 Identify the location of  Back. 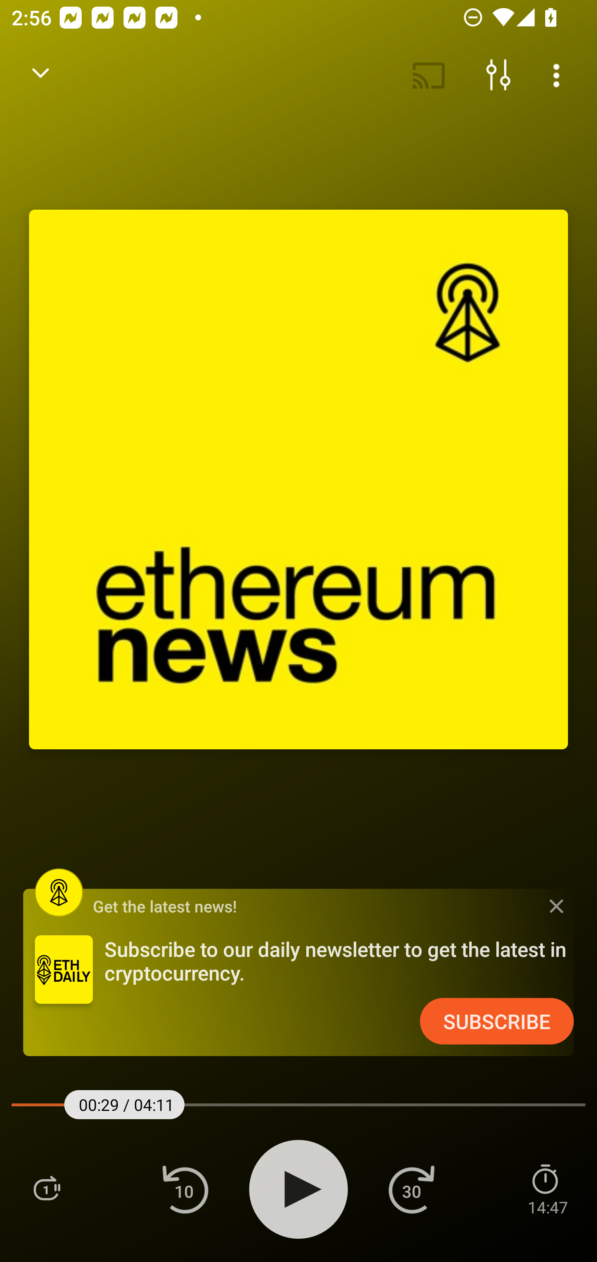
(41, 76).